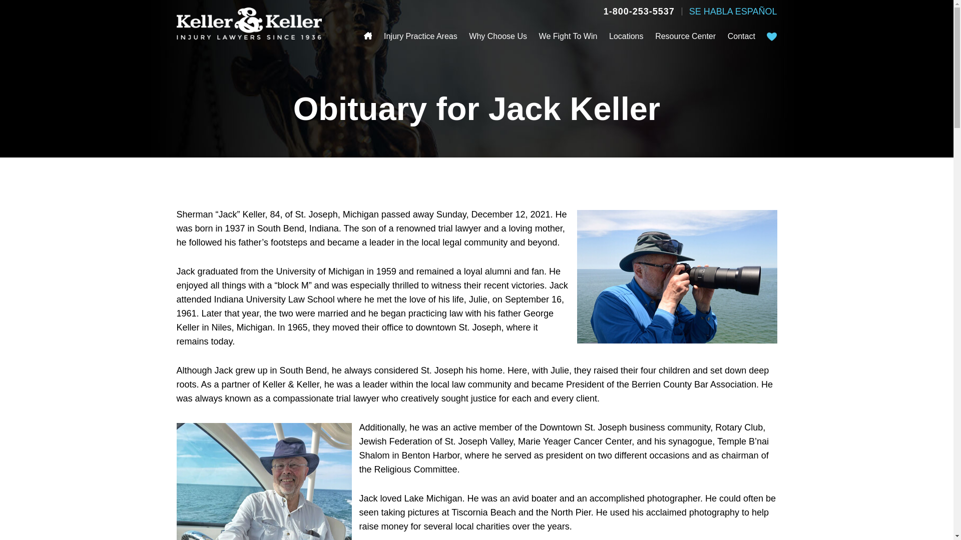 The height and width of the screenshot is (540, 961). I want to click on We Fight To Win, so click(569, 36).